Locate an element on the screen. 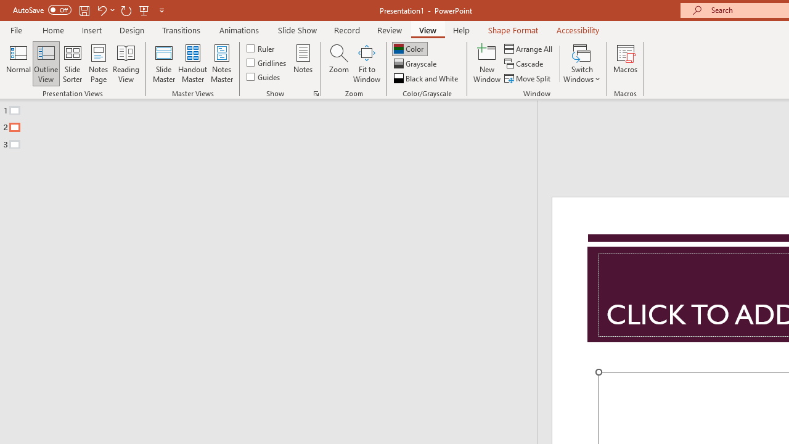  Notes is located at coordinates (303, 63).